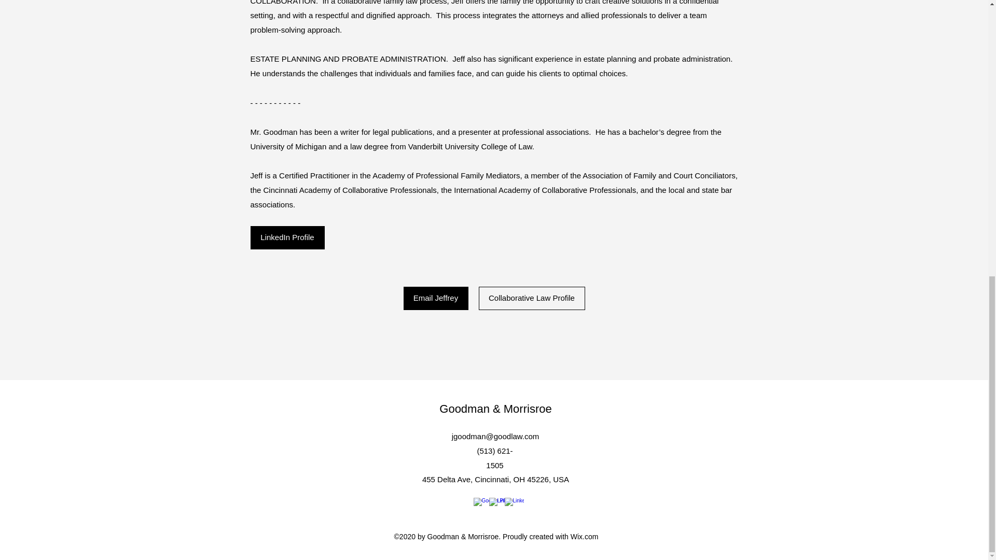  Describe the element at coordinates (436, 298) in the screenshot. I see `Email Jeffrey` at that location.